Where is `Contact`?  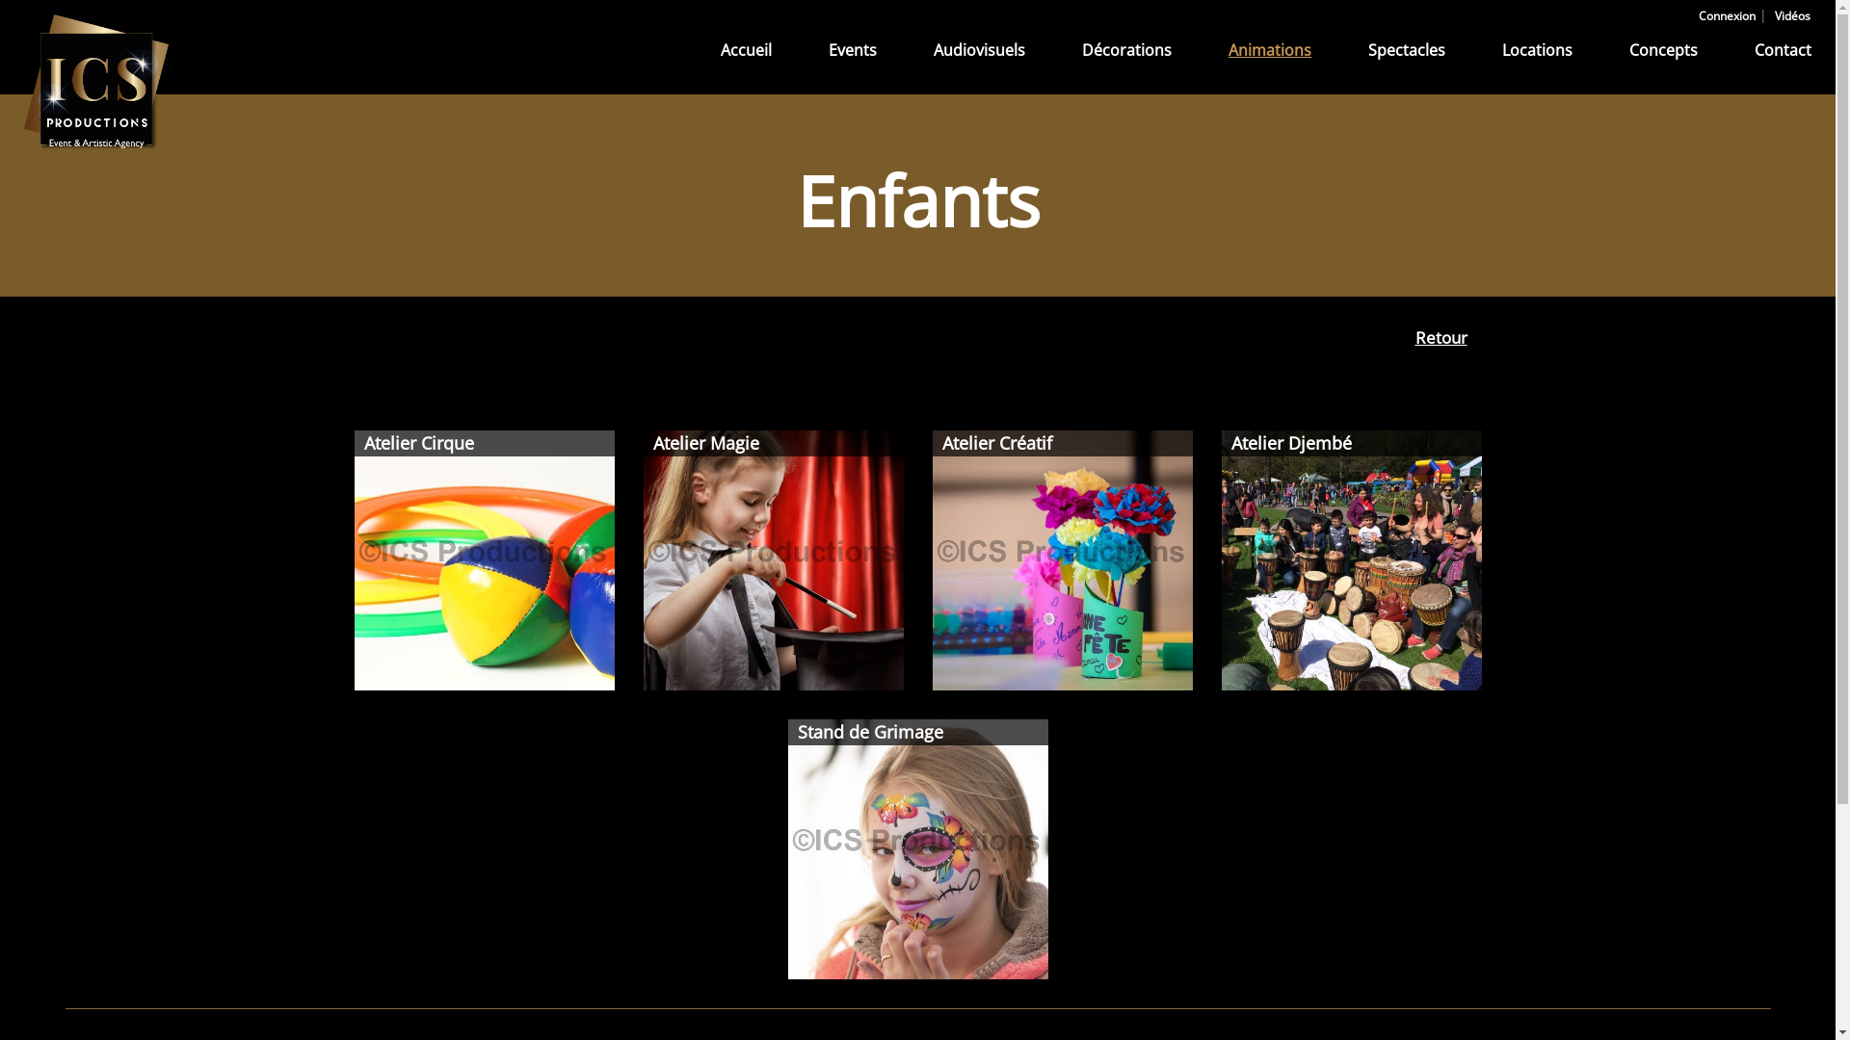
Contact is located at coordinates (1783, 50).